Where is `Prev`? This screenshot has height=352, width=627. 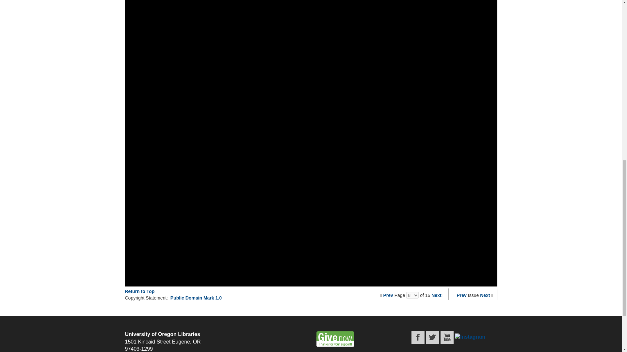 Prev is located at coordinates (462, 295).